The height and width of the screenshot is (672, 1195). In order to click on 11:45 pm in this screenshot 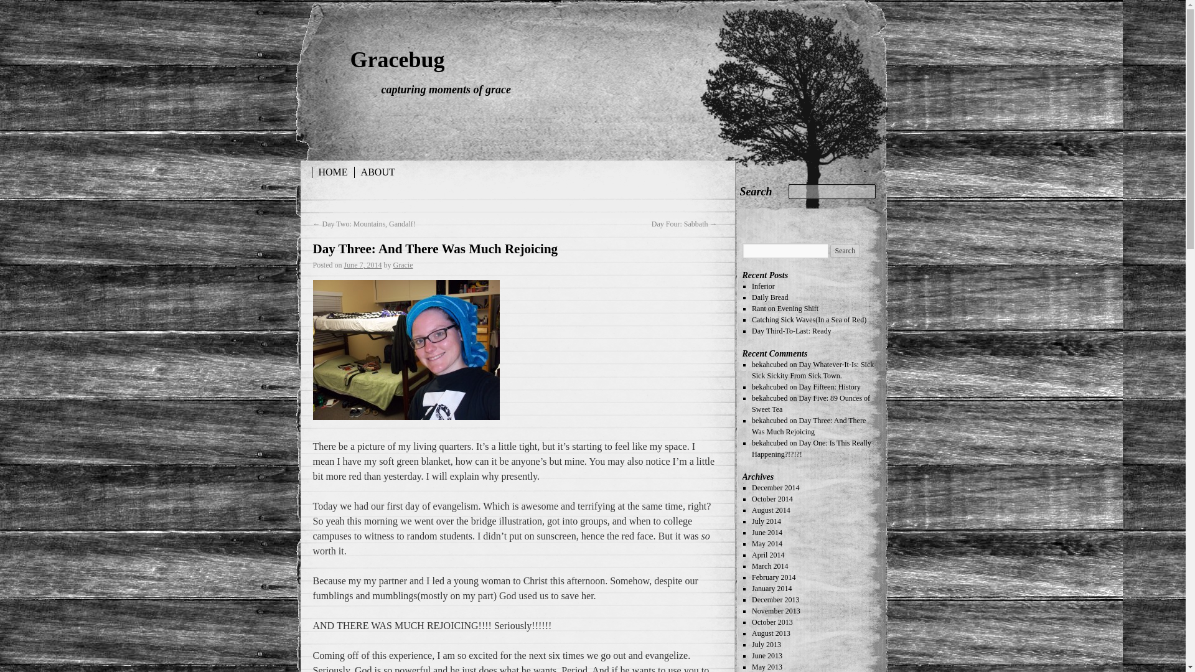, I will do `click(363, 265)`.